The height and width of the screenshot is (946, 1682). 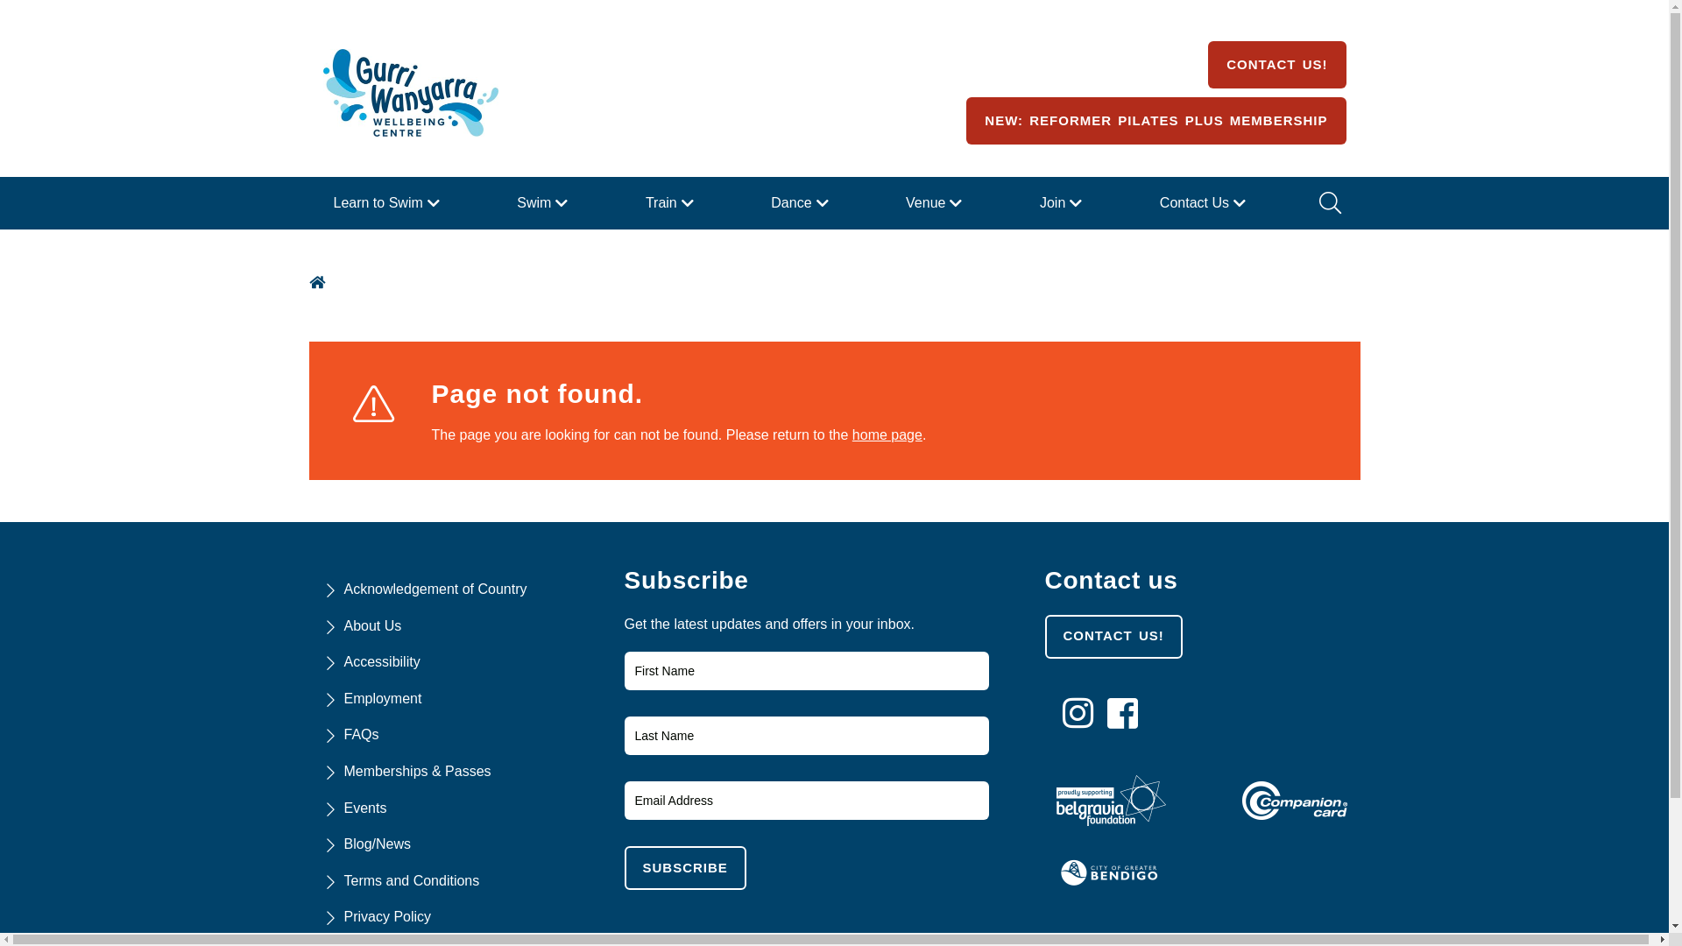 What do you see at coordinates (382, 662) in the screenshot?
I see `Accessibility` at bounding box center [382, 662].